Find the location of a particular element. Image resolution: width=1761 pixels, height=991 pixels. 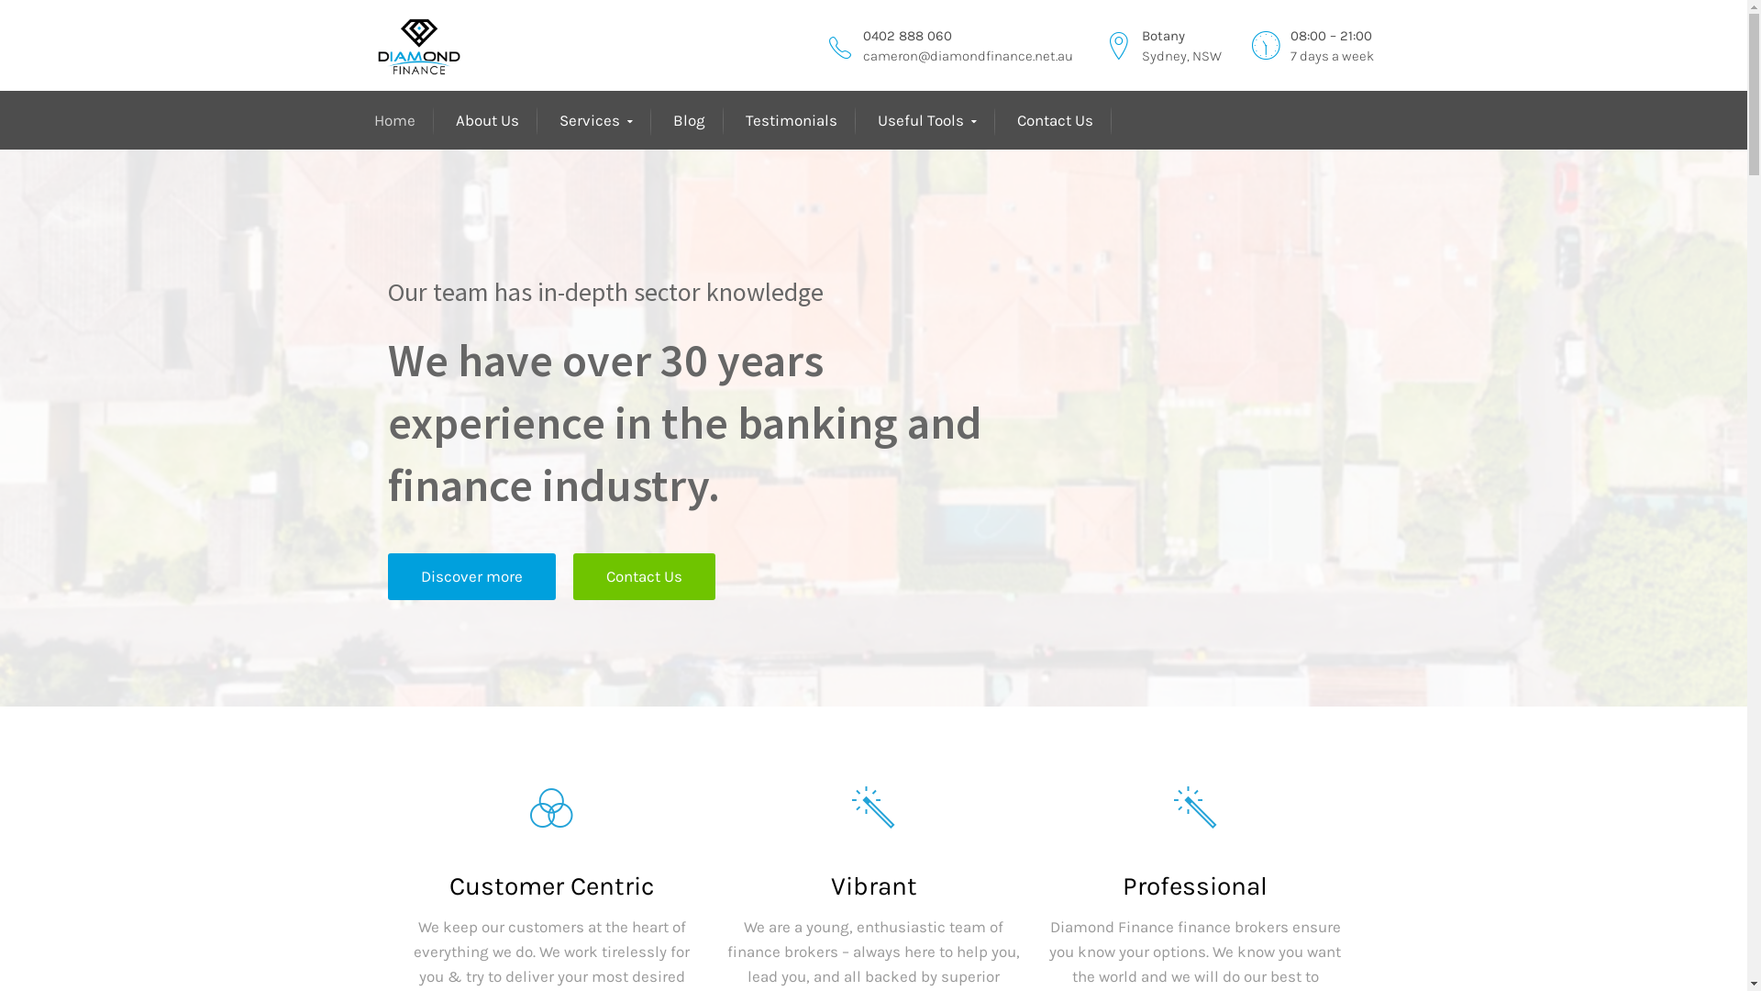

Blog is located at coordinates (690, 121).